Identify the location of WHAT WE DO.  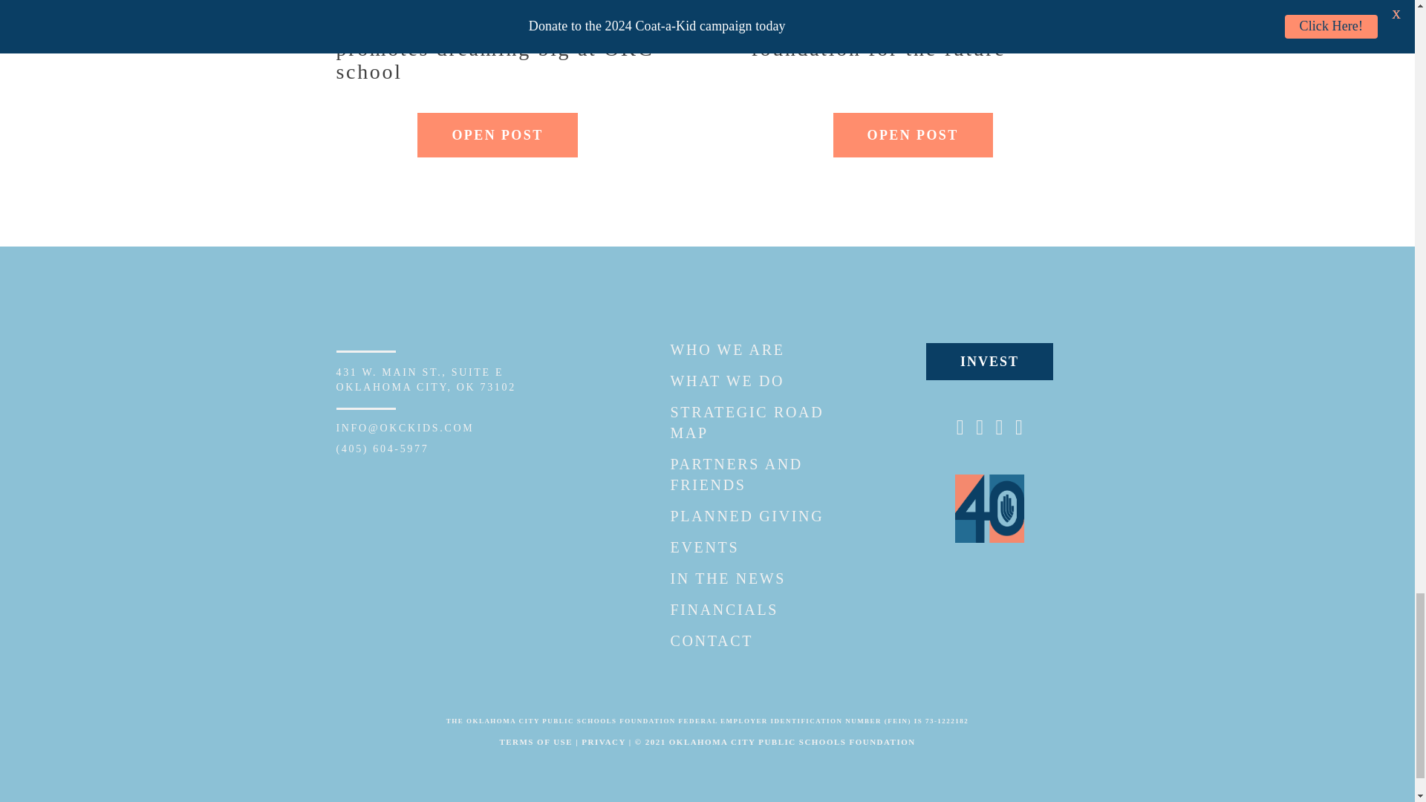
(727, 380).